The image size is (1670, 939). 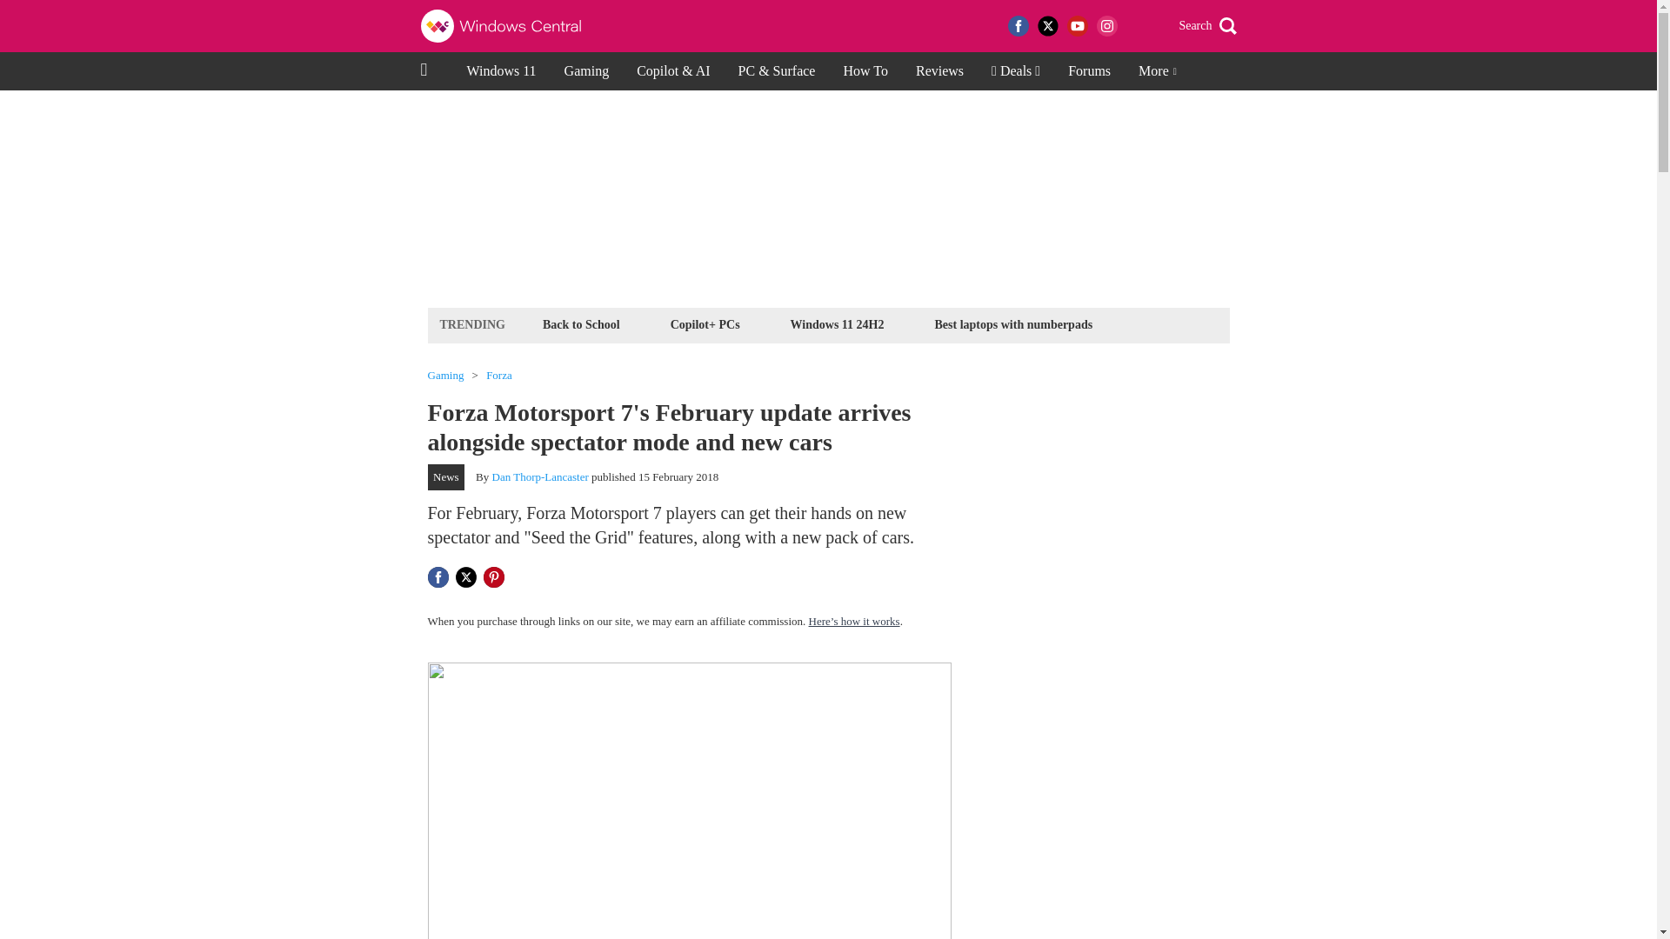 I want to click on Forums, so click(x=1089, y=71).